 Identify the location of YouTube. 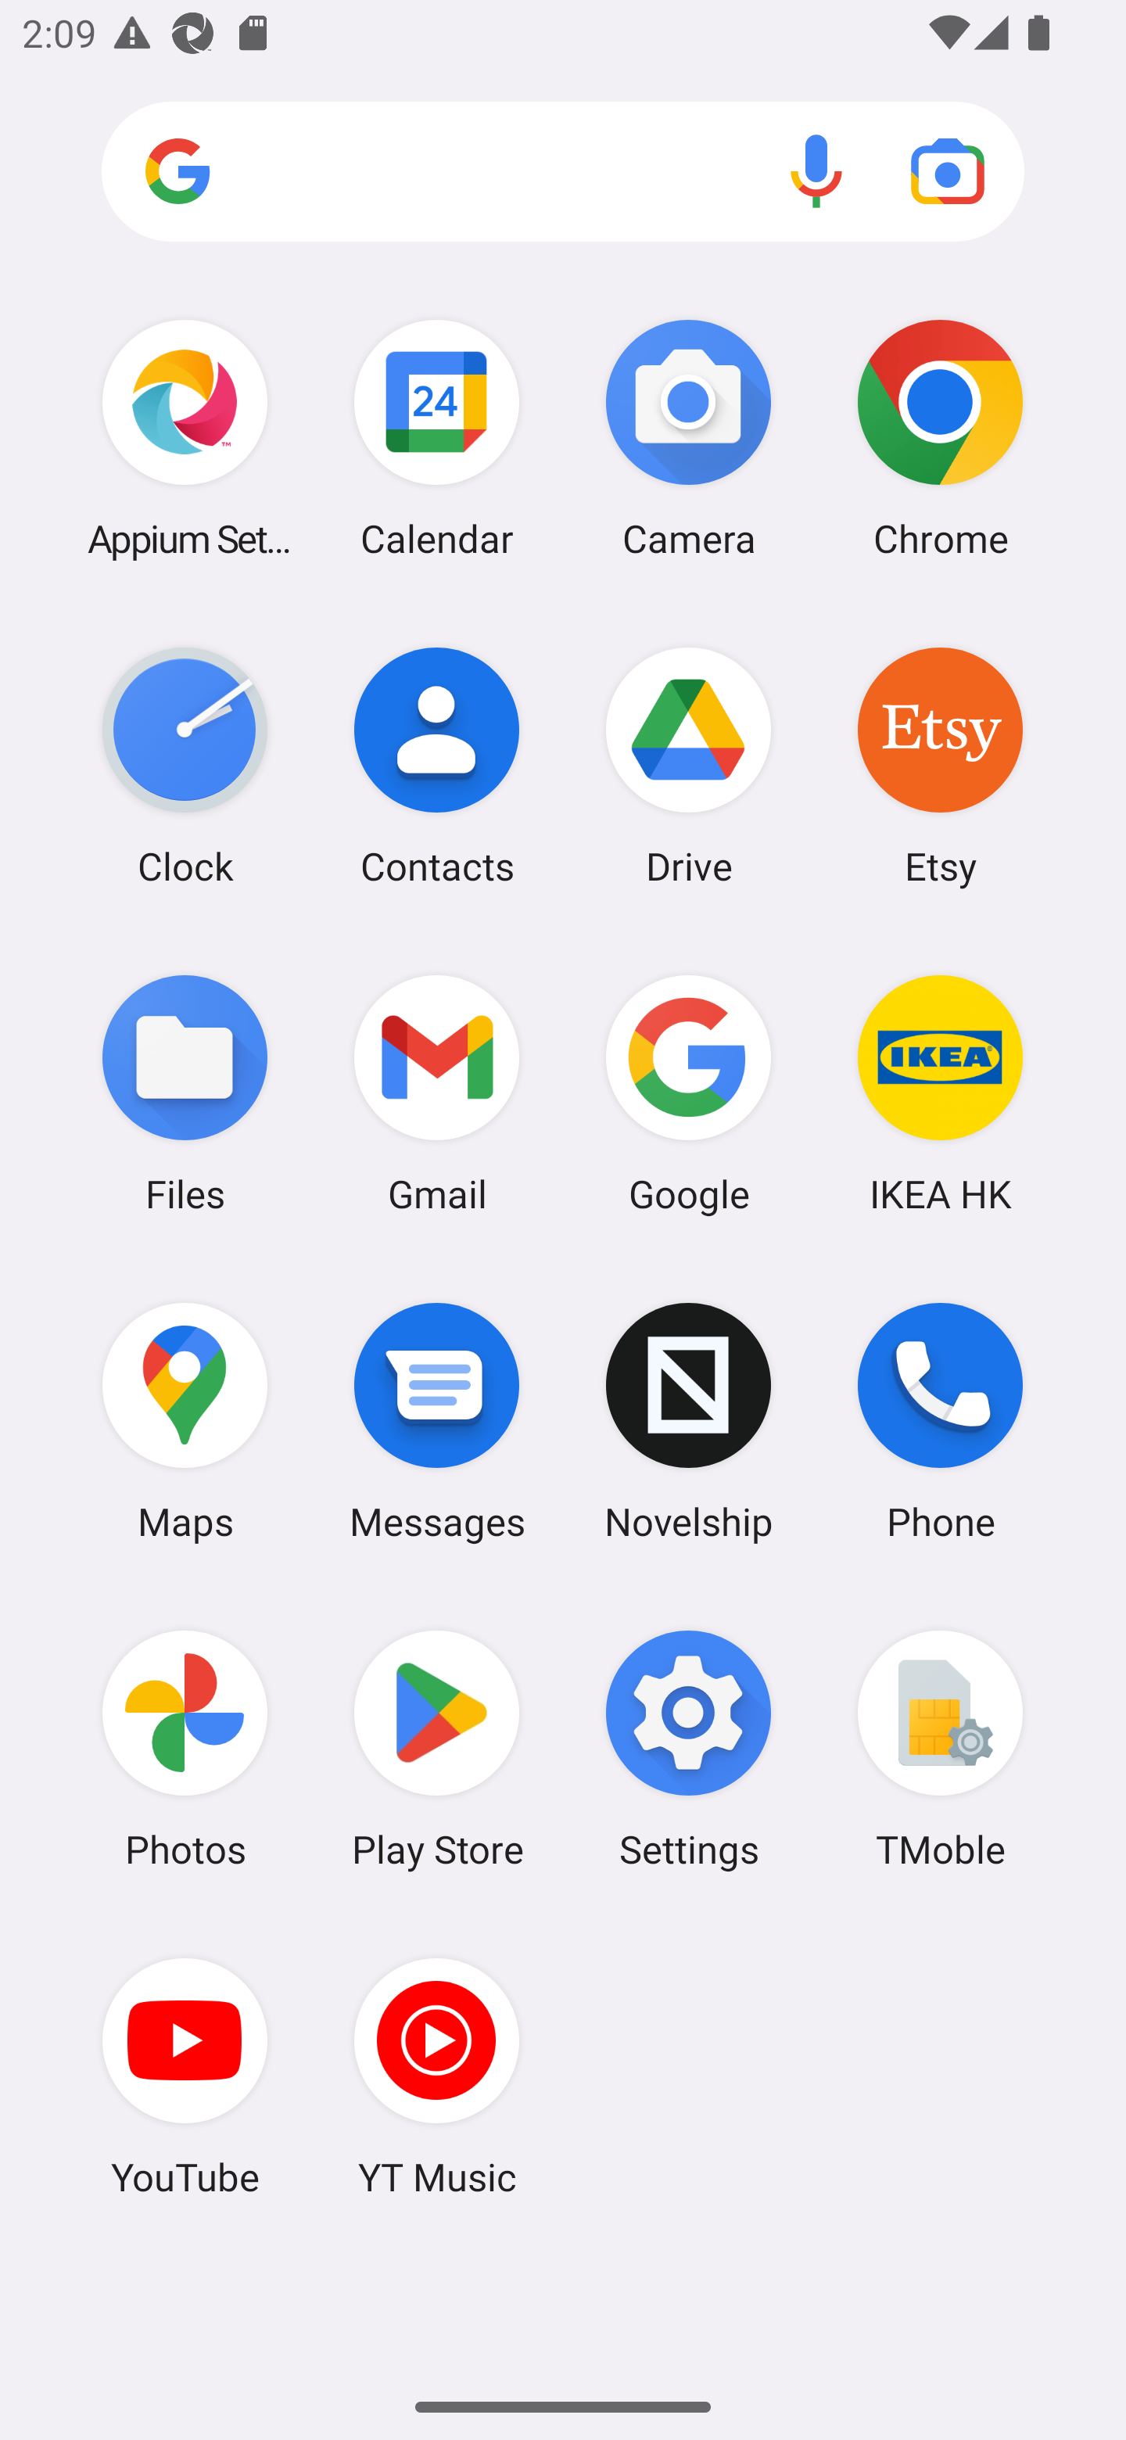
(185, 2076).